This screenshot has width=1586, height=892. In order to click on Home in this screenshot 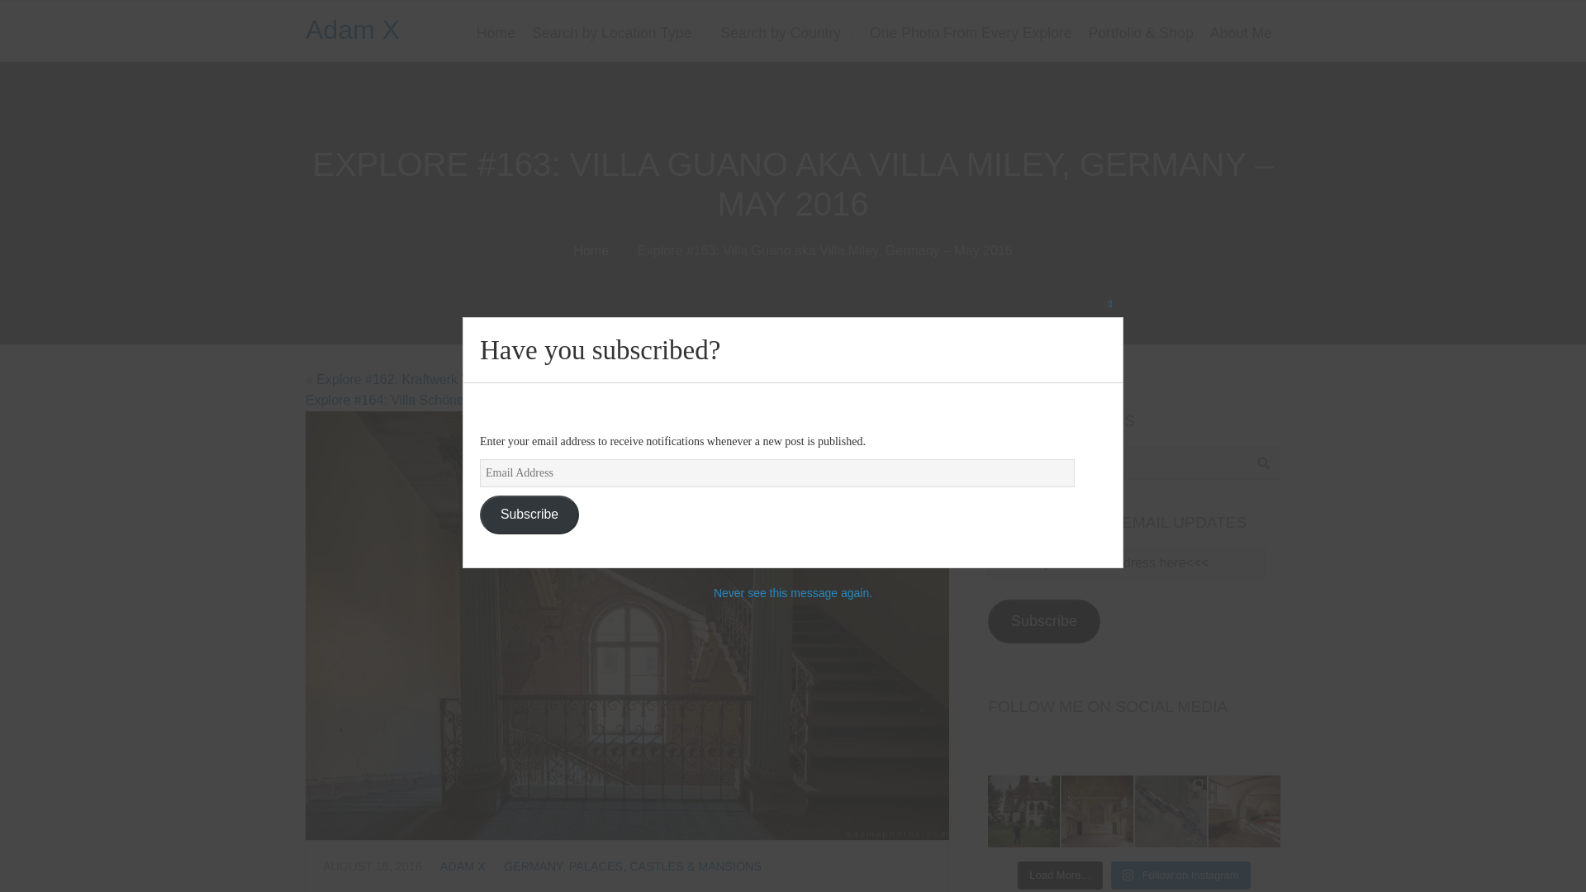, I will do `click(496, 33)`.